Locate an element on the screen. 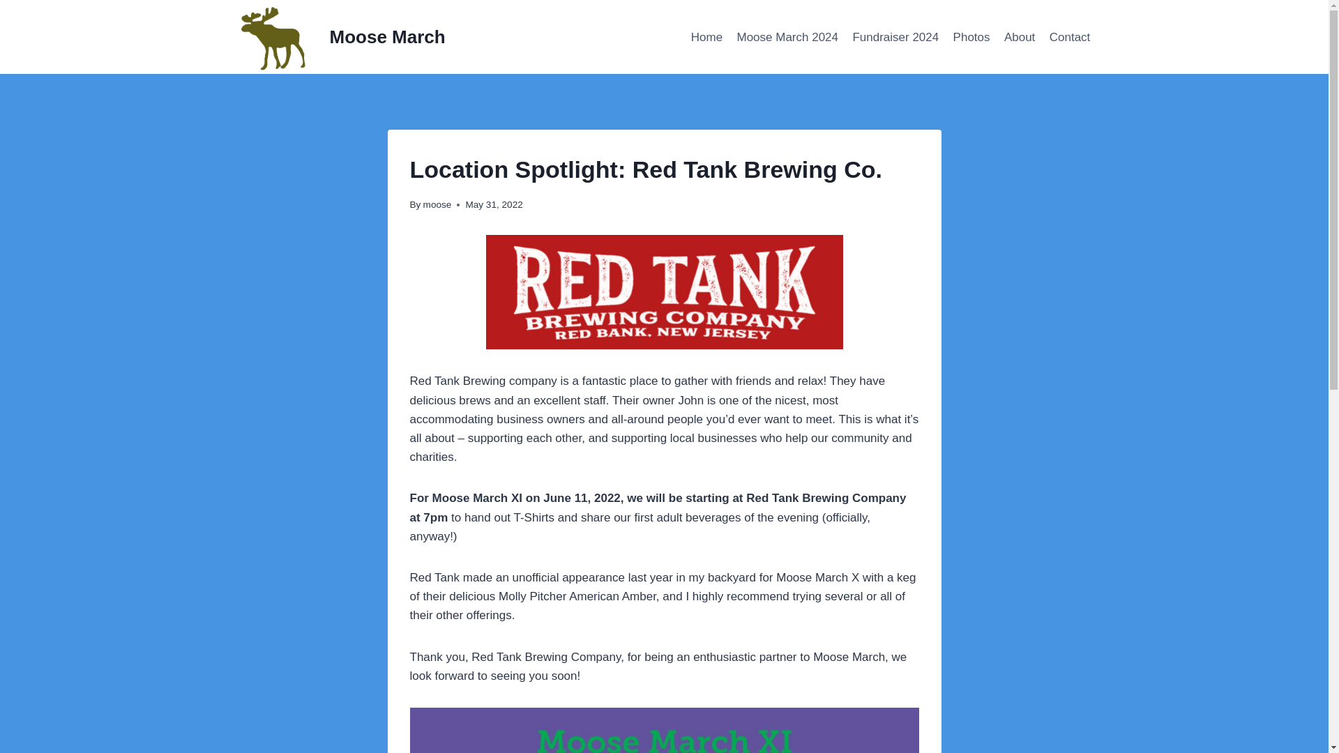 This screenshot has width=1339, height=753. Photos is located at coordinates (971, 36).